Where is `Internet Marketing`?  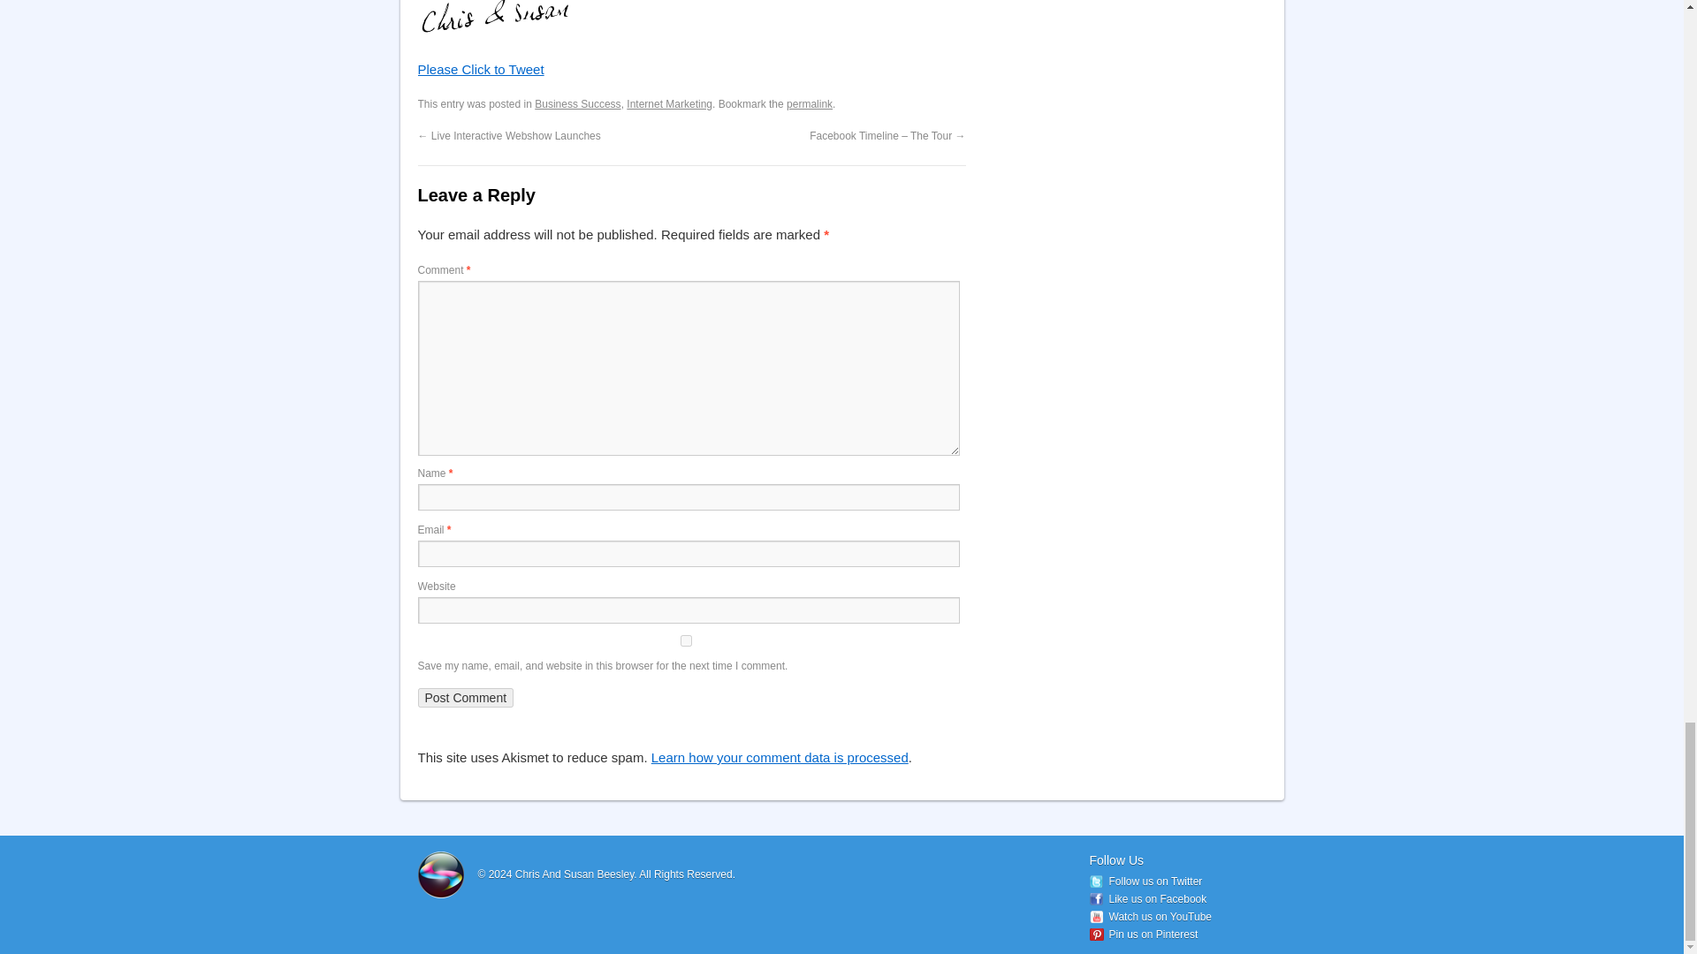
Internet Marketing is located at coordinates (669, 104).